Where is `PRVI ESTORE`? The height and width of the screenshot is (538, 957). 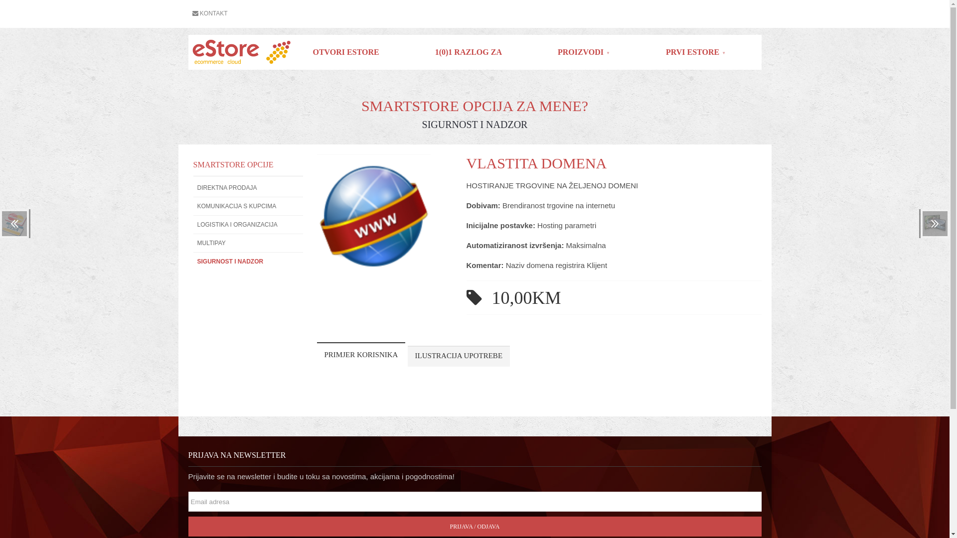
PRVI ESTORE is located at coordinates (696, 53).